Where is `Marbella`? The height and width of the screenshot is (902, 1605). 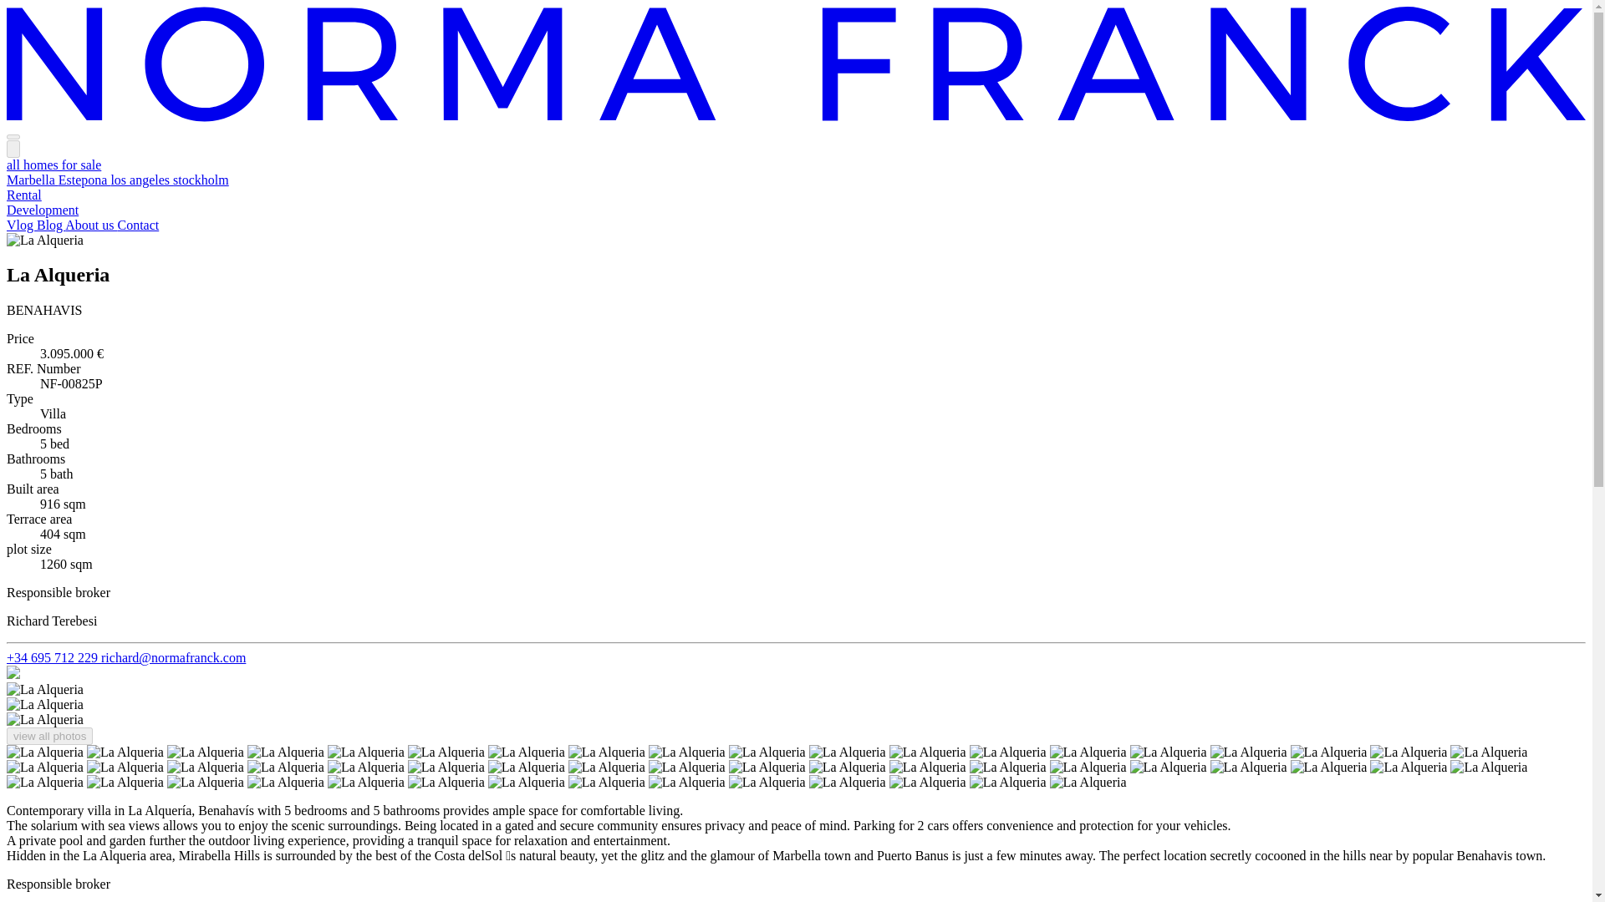 Marbella is located at coordinates (32, 180).